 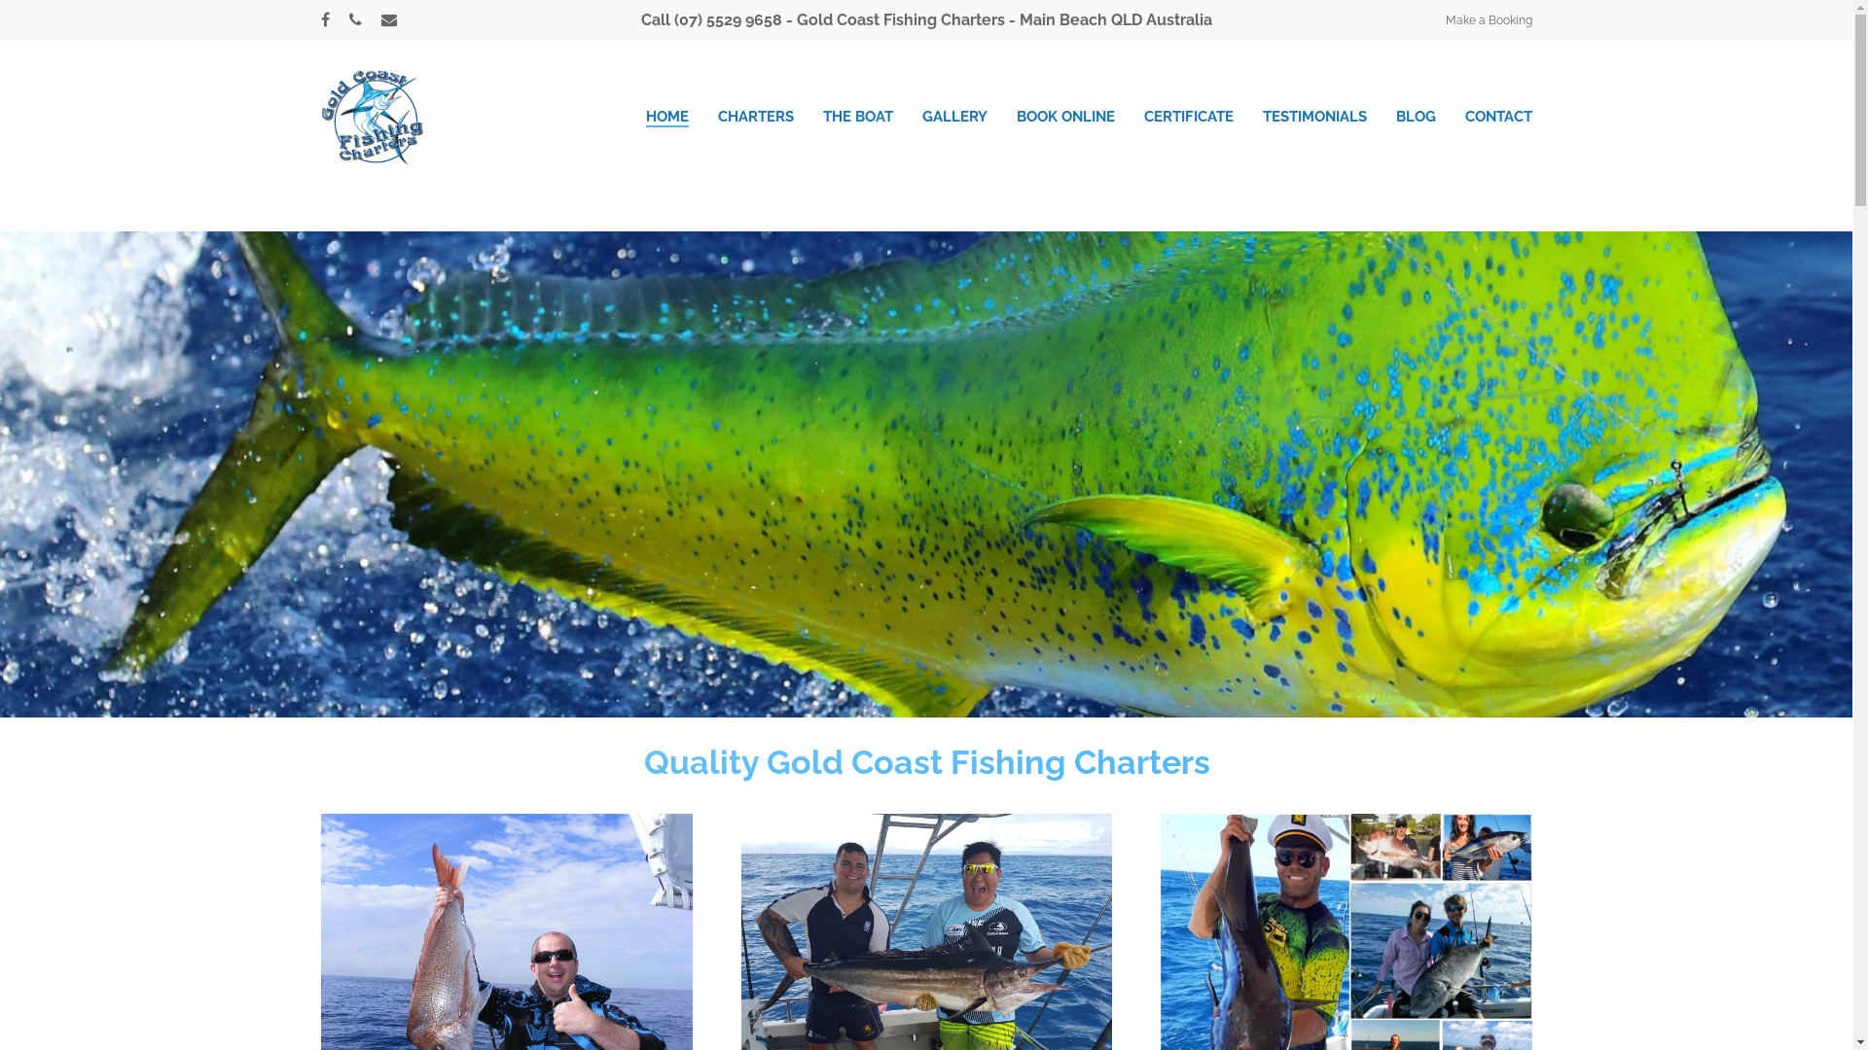 I want to click on THE BOAT, so click(x=858, y=117).